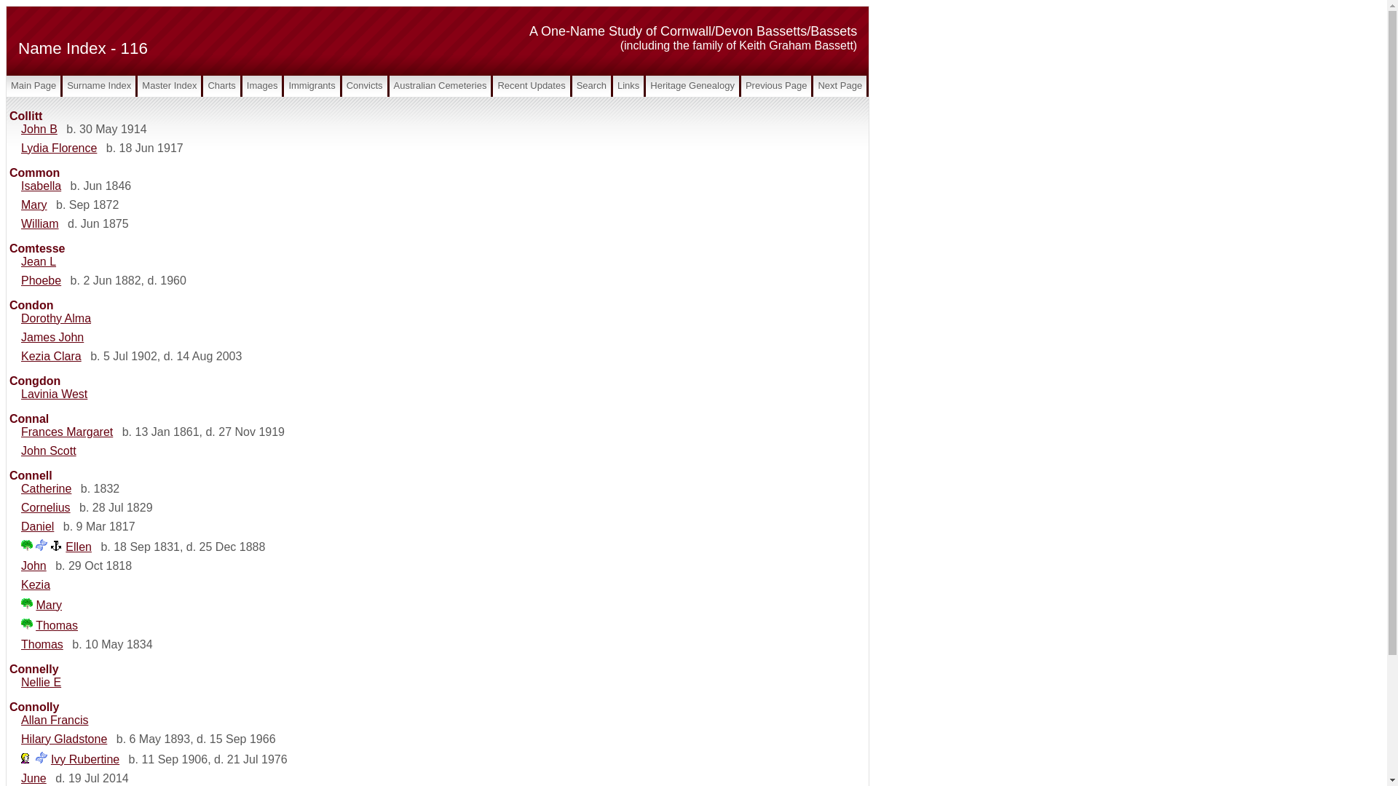 This screenshot has width=1398, height=786. What do you see at coordinates (776, 86) in the screenshot?
I see `Previous Page` at bounding box center [776, 86].